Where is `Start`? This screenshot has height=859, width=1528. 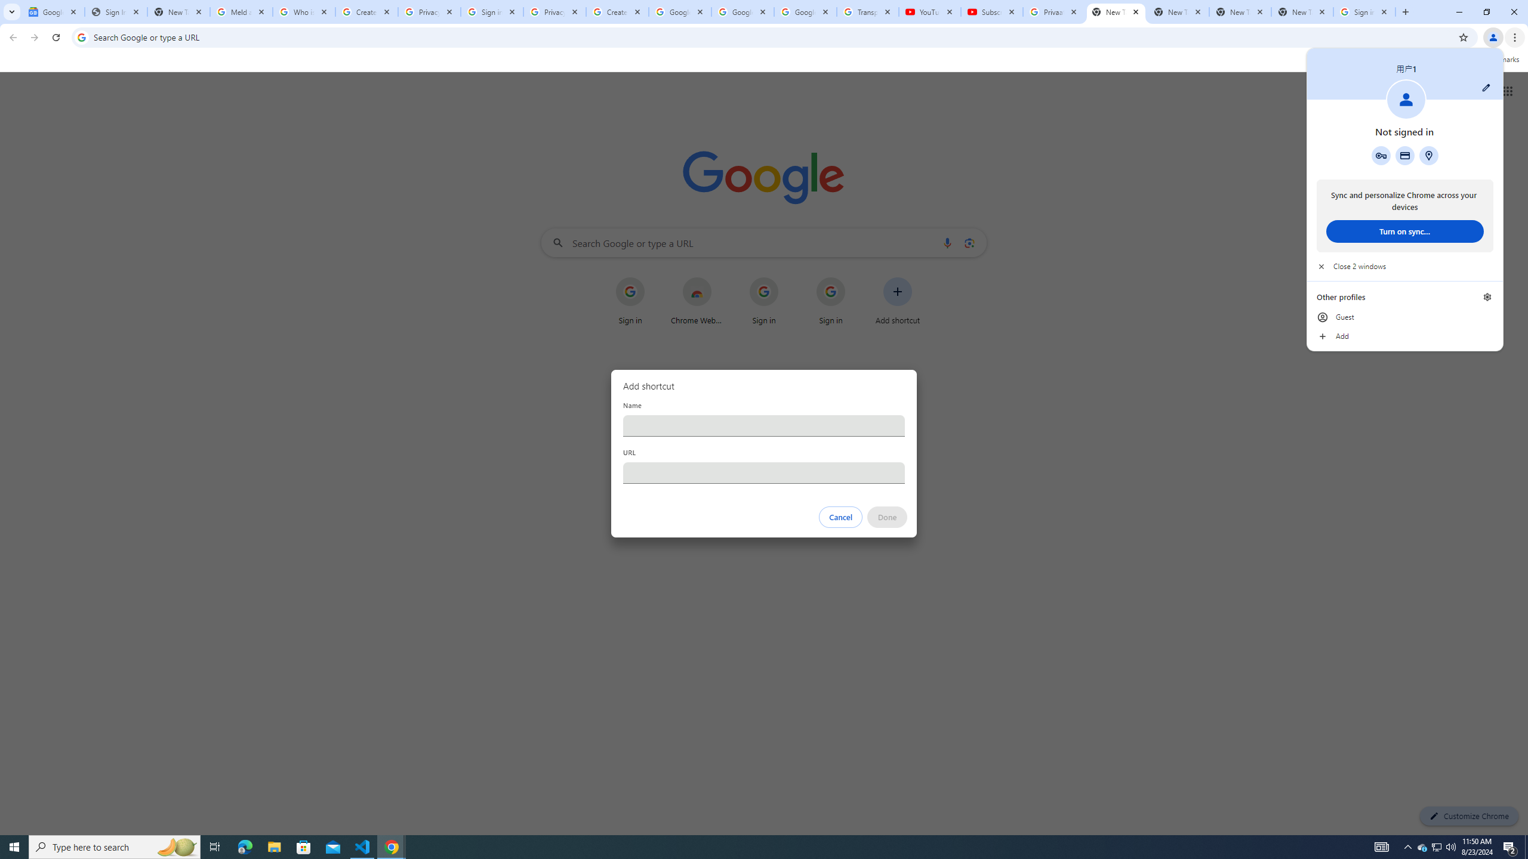
Start is located at coordinates (14, 847).